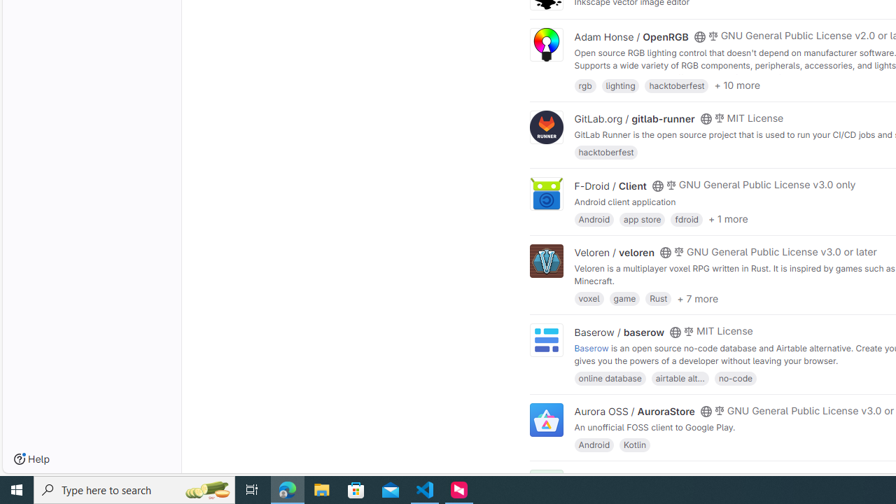  What do you see at coordinates (634, 119) in the screenshot?
I see `GitLab.org / gitlab-runner` at bounding box center [634, 119].